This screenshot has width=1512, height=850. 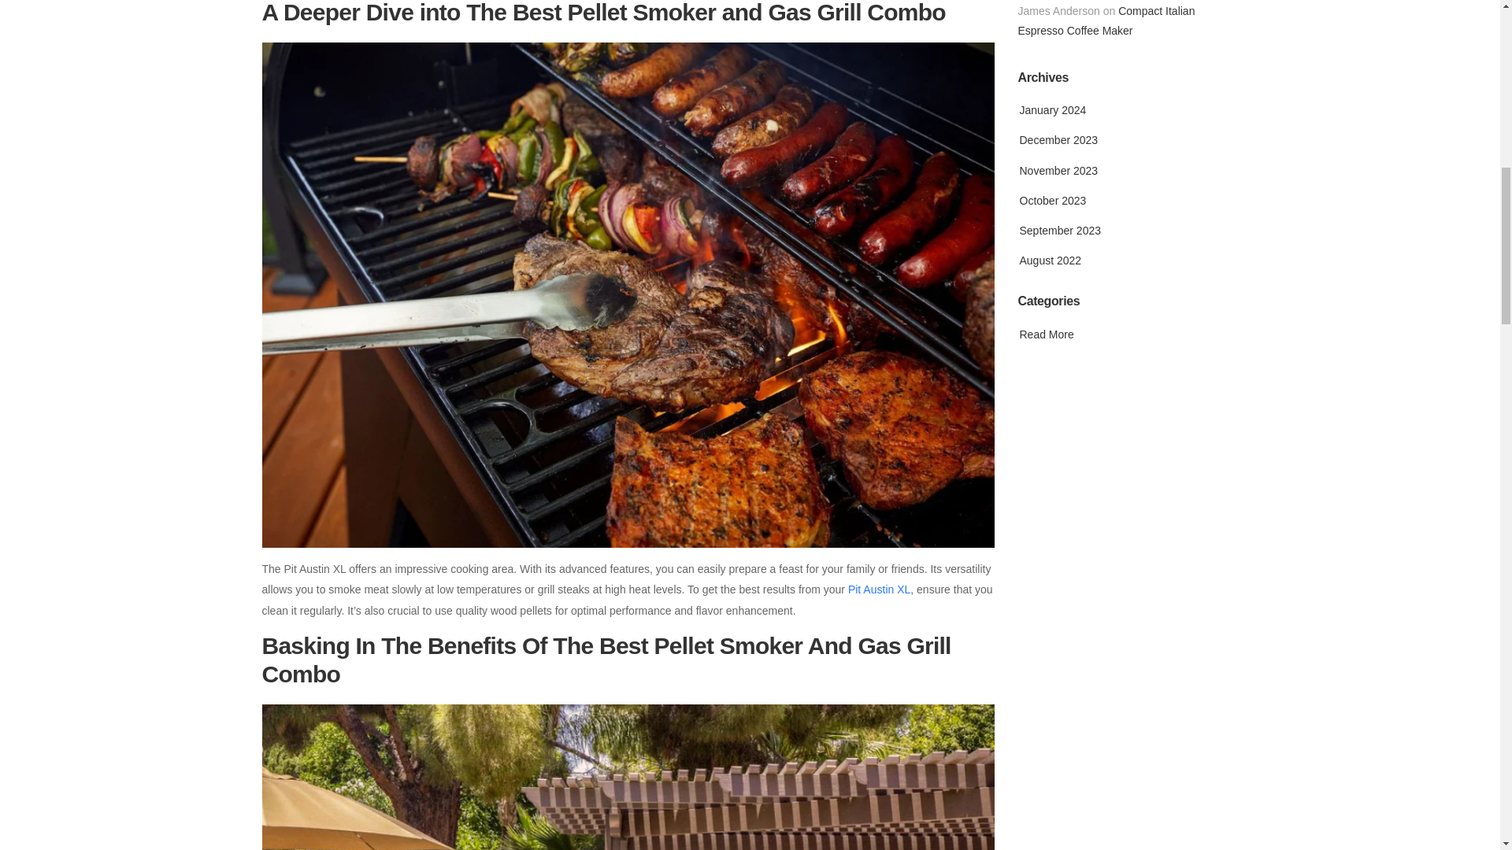 I want to click on December 2023, so click(x=1057, y=139).